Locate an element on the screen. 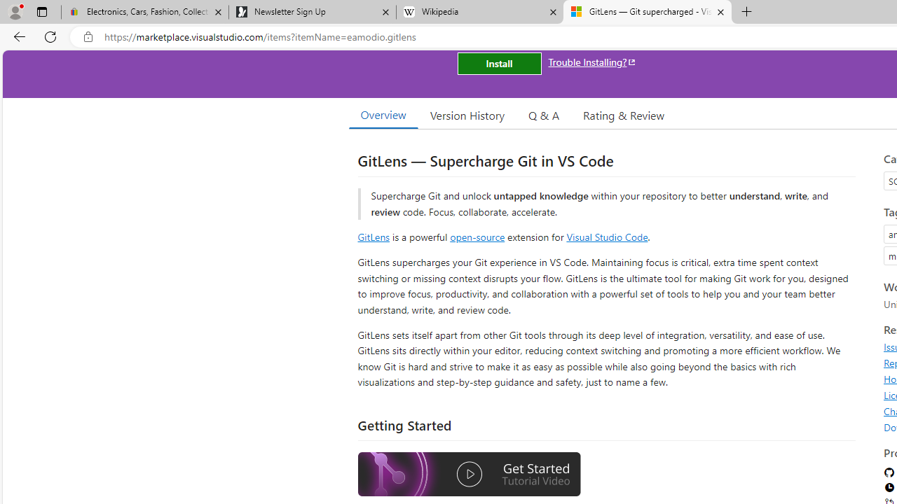 This screenshot has width=897, height=504. Version History is located at coordinates (467, 115).